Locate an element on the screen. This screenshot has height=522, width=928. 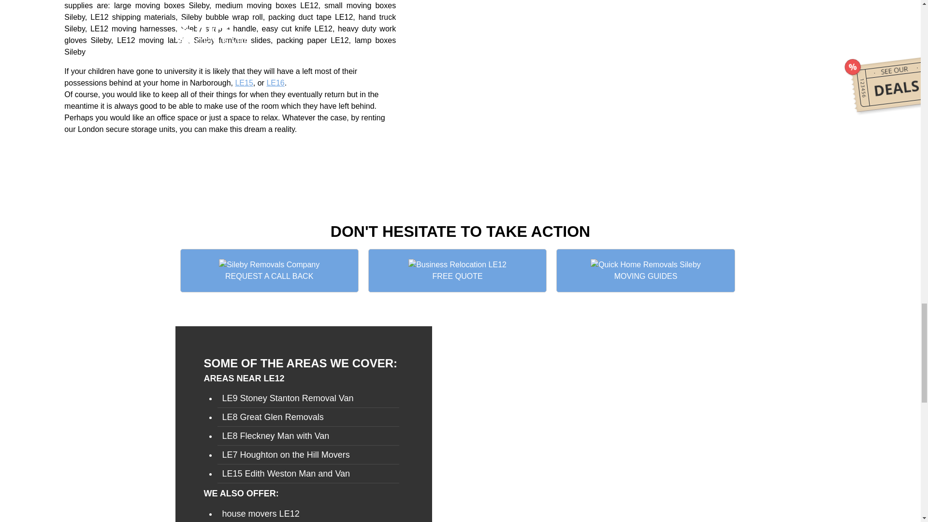
Request a call is located at coordinates (269, 271).